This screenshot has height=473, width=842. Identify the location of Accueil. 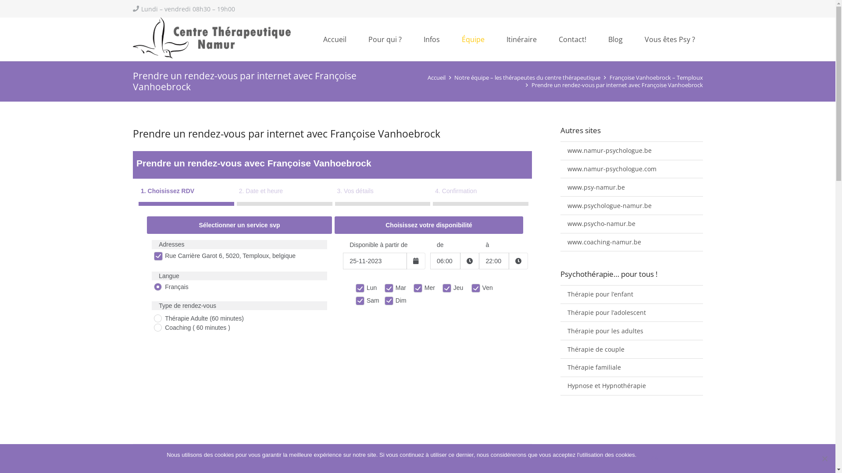
(437, 78).